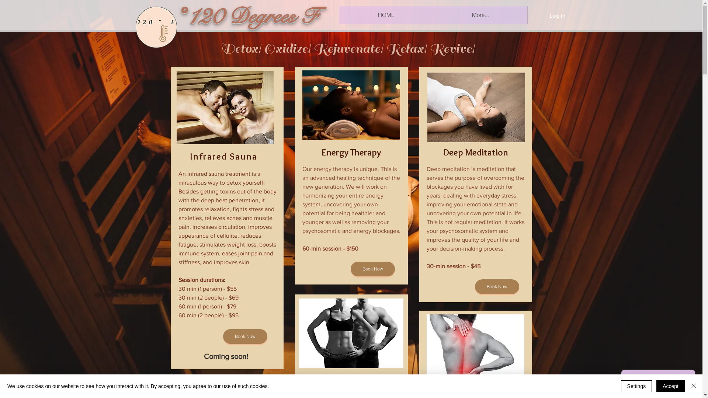 Image resolution: width=708 pixels, height=398 pixels. I want to click on Book Now, so click(245, 336).